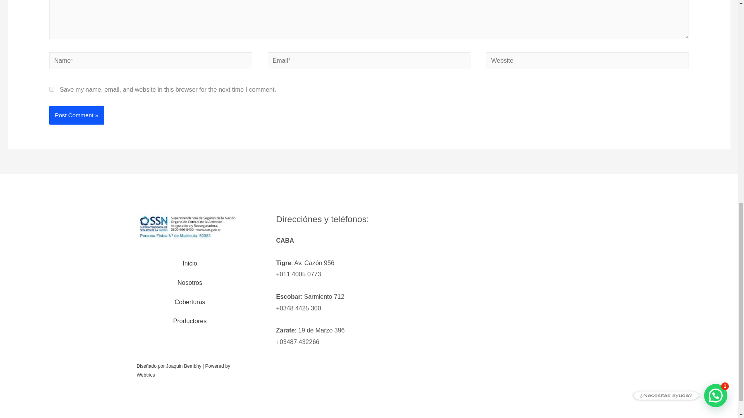  I want to click on Coberturas, so click(189, 302).